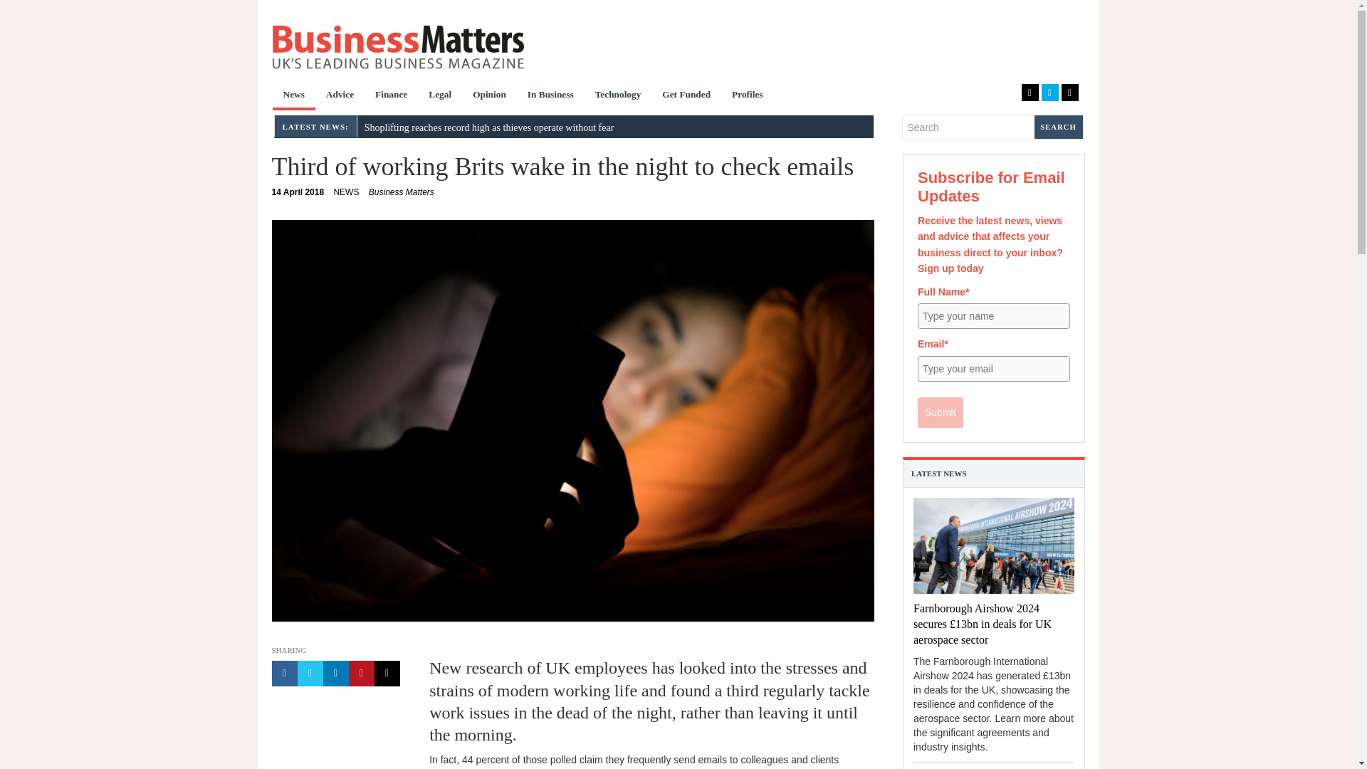  What do you see at coordinates (392, 95) in the screenshot?
I see `Finance` at bounding box center [392, 95].